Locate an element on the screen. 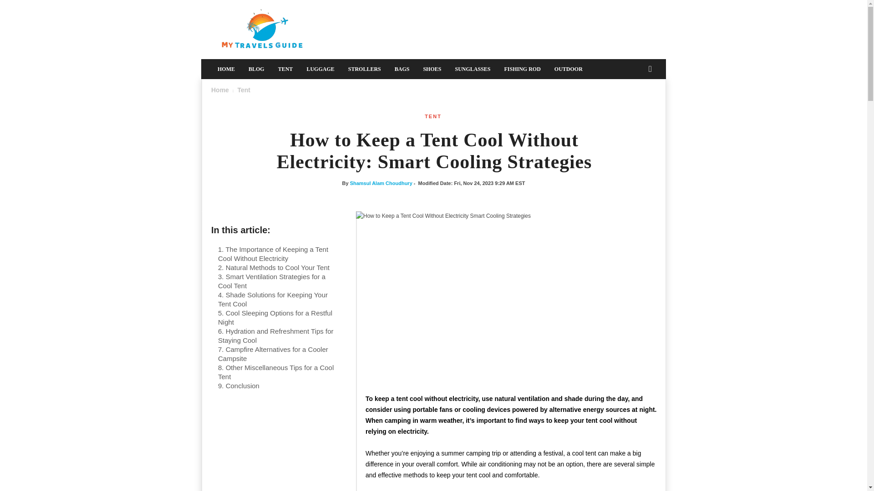  TENT is located at coordinates (433, 116).